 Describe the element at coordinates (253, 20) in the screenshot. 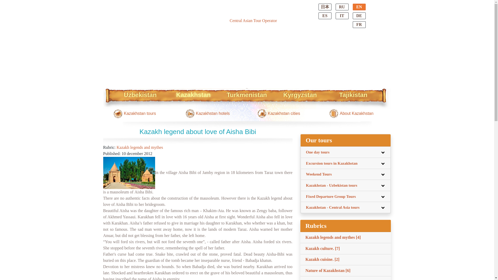

I see `Central Asian Tour Operator` at that location.